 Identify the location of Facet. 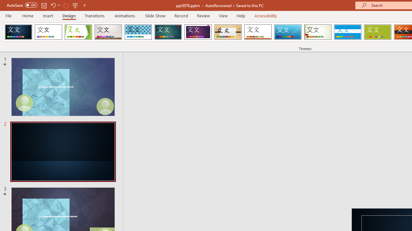
(79, 32).